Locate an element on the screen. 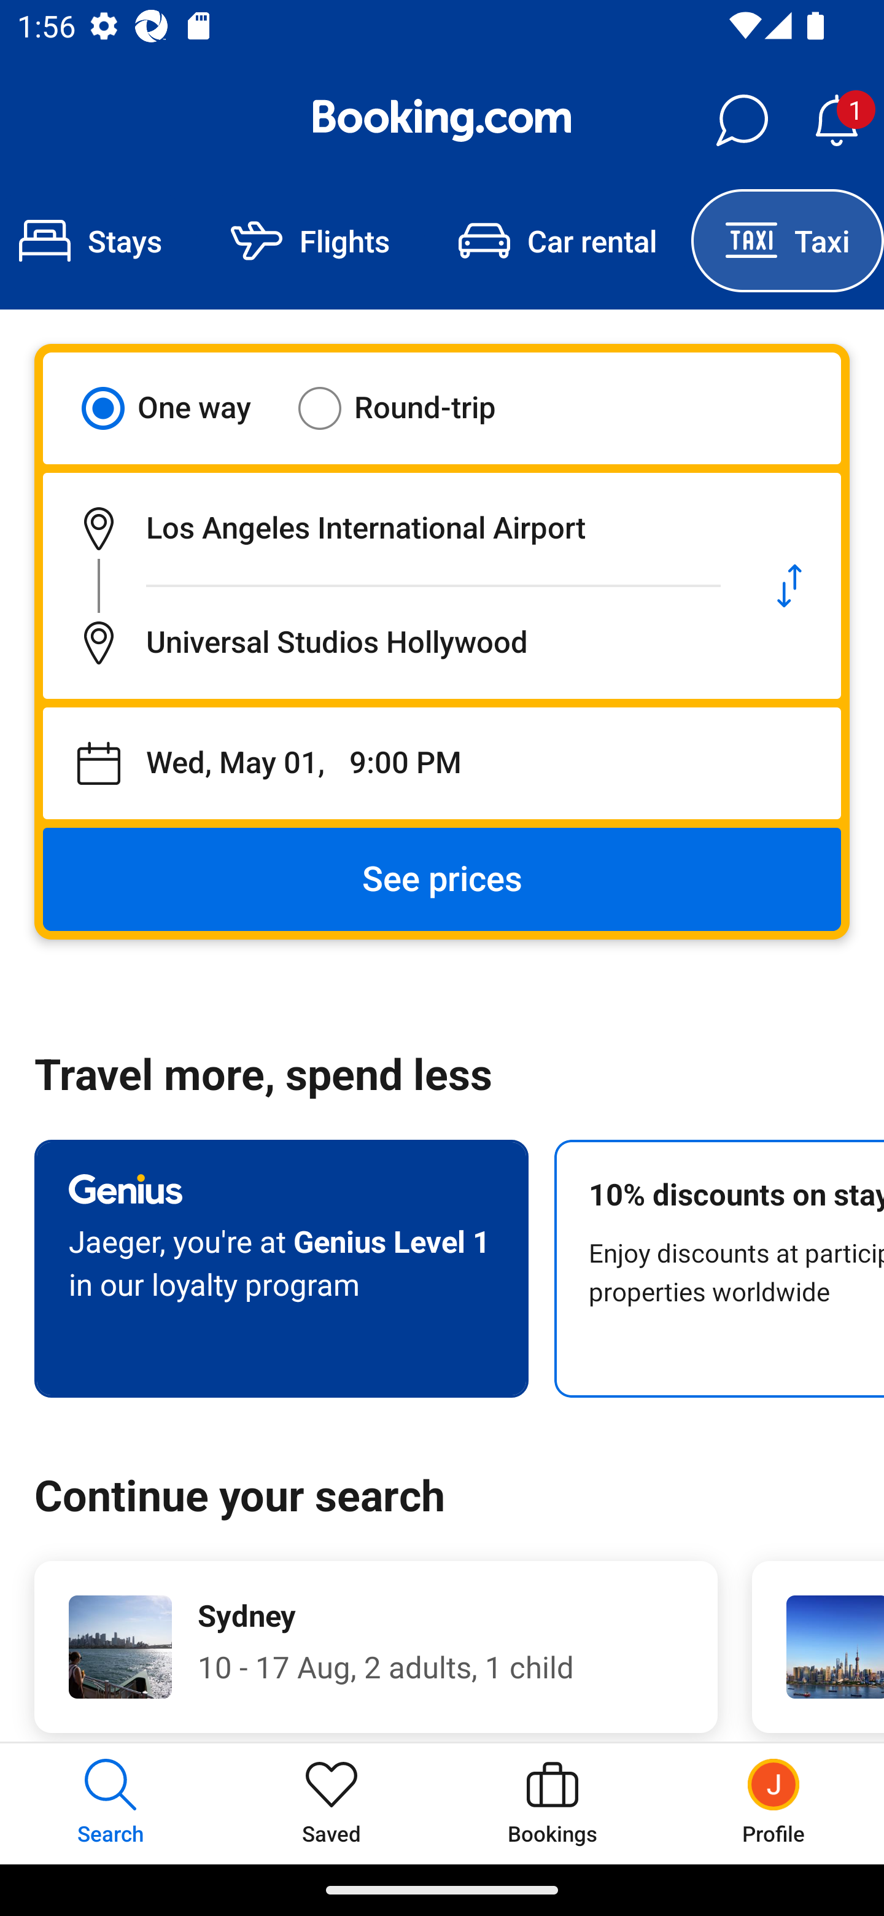 The height and width of the screenshot is (1916, 884). Sydney 10 - 17 Aug, 2 adults, 1 child is located at coordinates (376, 1646).